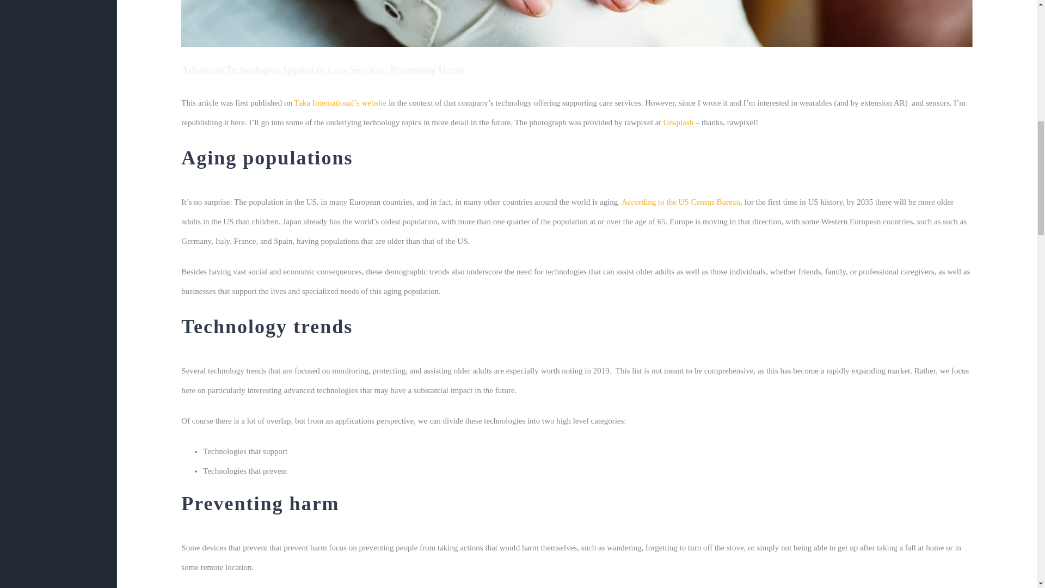  Describe the element at coordinates (680, 201) in the screenshot. I see `According to the US Census Bureau` at that location.